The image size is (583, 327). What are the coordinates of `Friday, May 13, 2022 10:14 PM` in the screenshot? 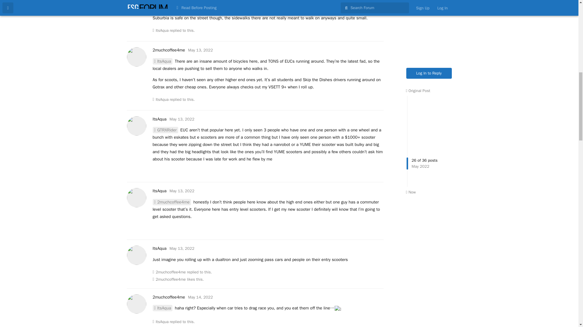 It's located at (200, 50).